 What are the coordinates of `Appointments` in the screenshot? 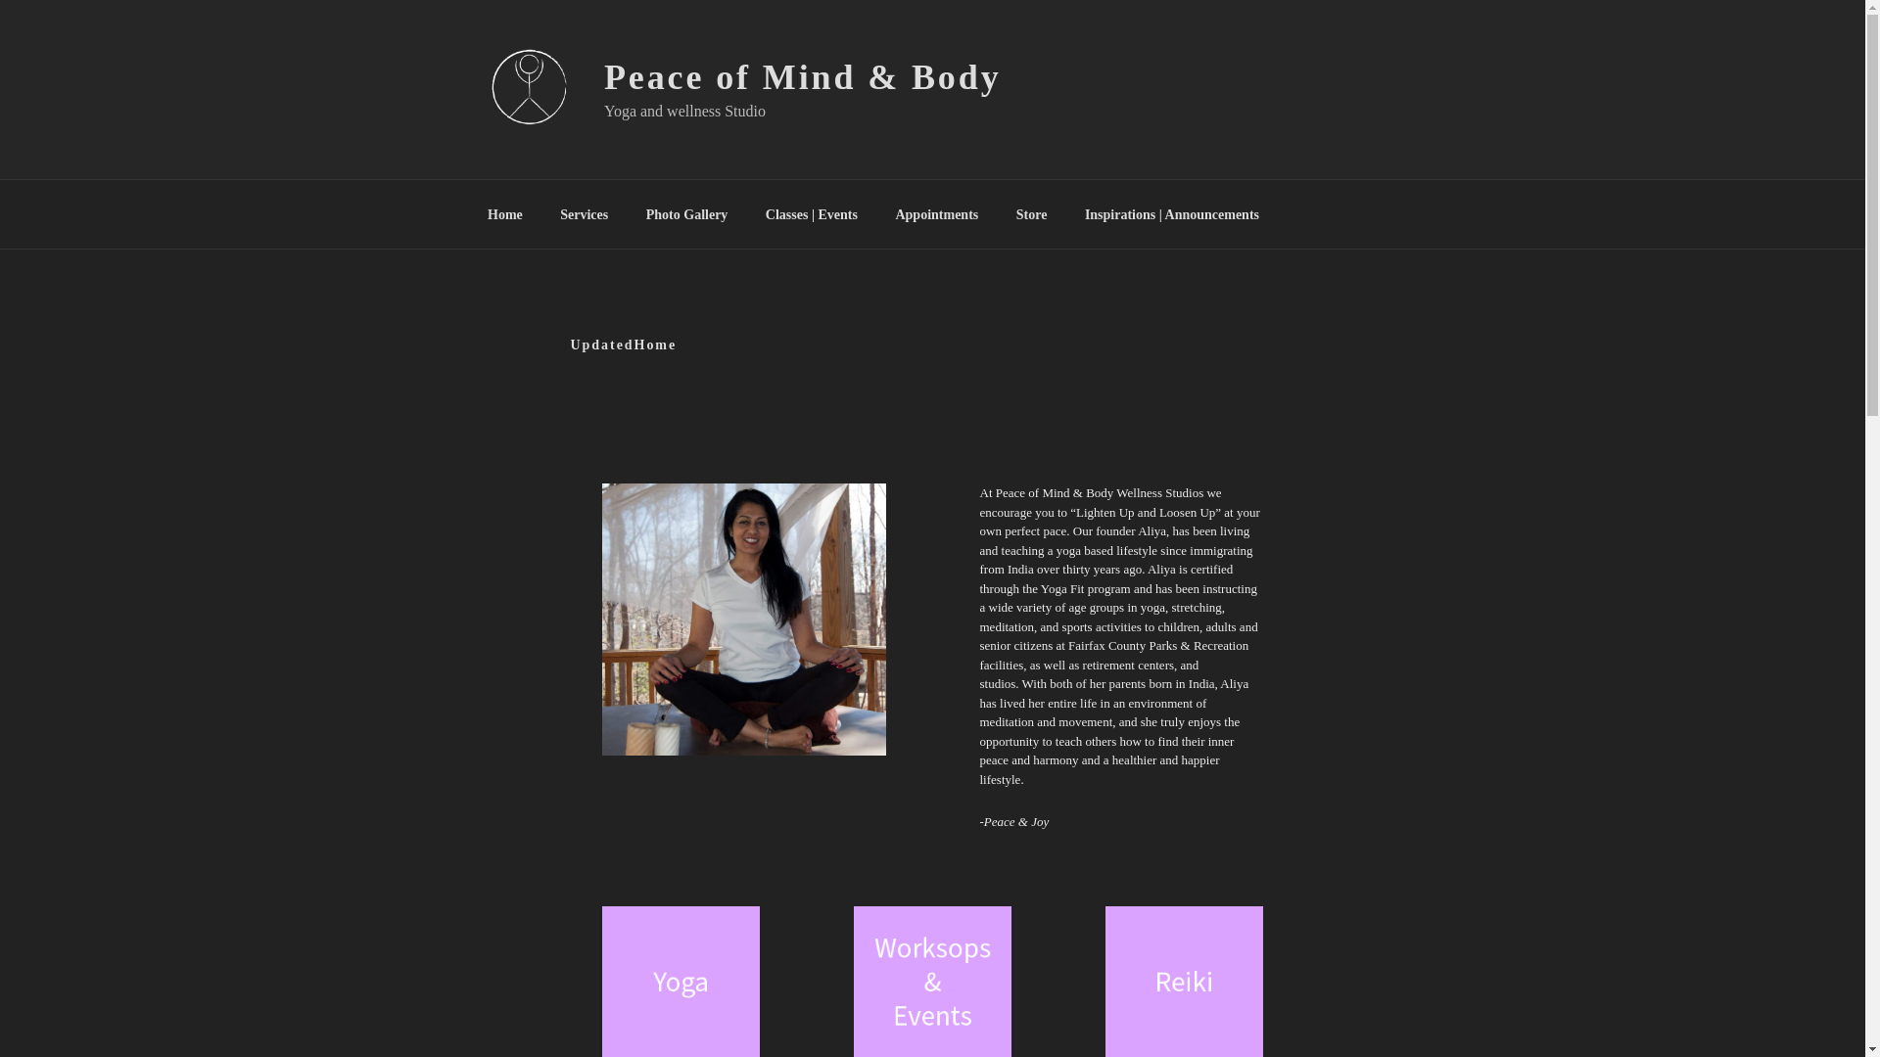 It's located at (936, 213).